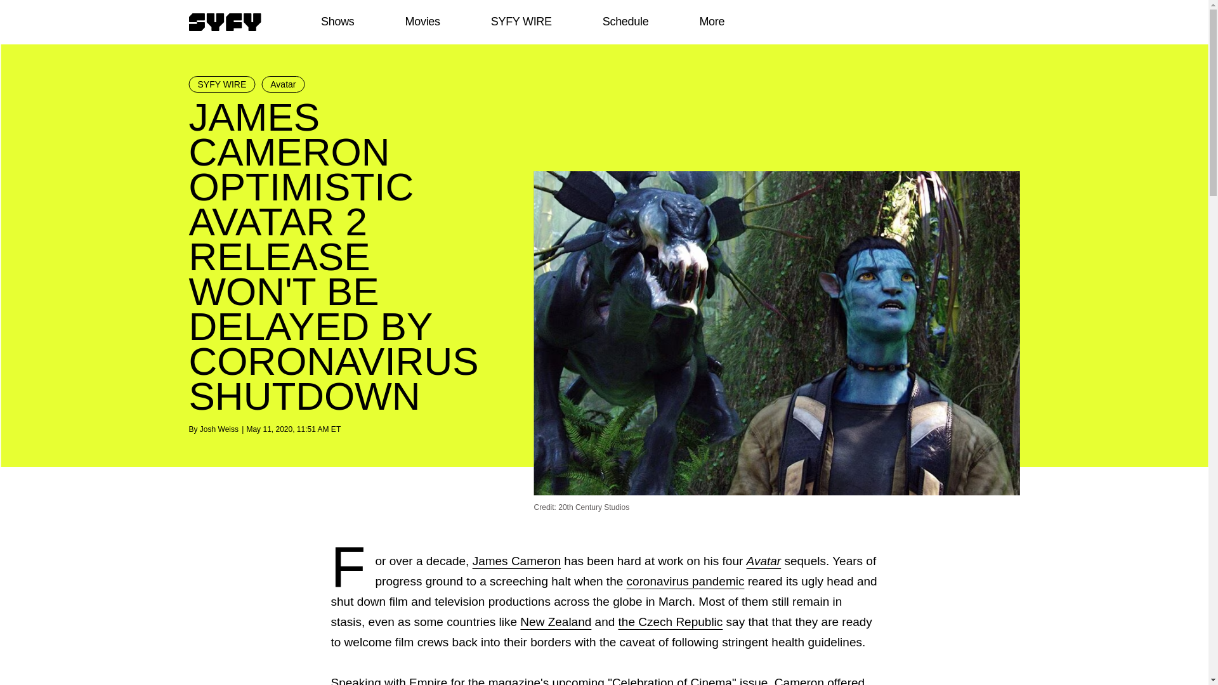 This screenshot has width=1218, height=685. What do you see at coordinates (422, 22) in the screenshot?
I see `Movies` at bounding box center [422, 22].